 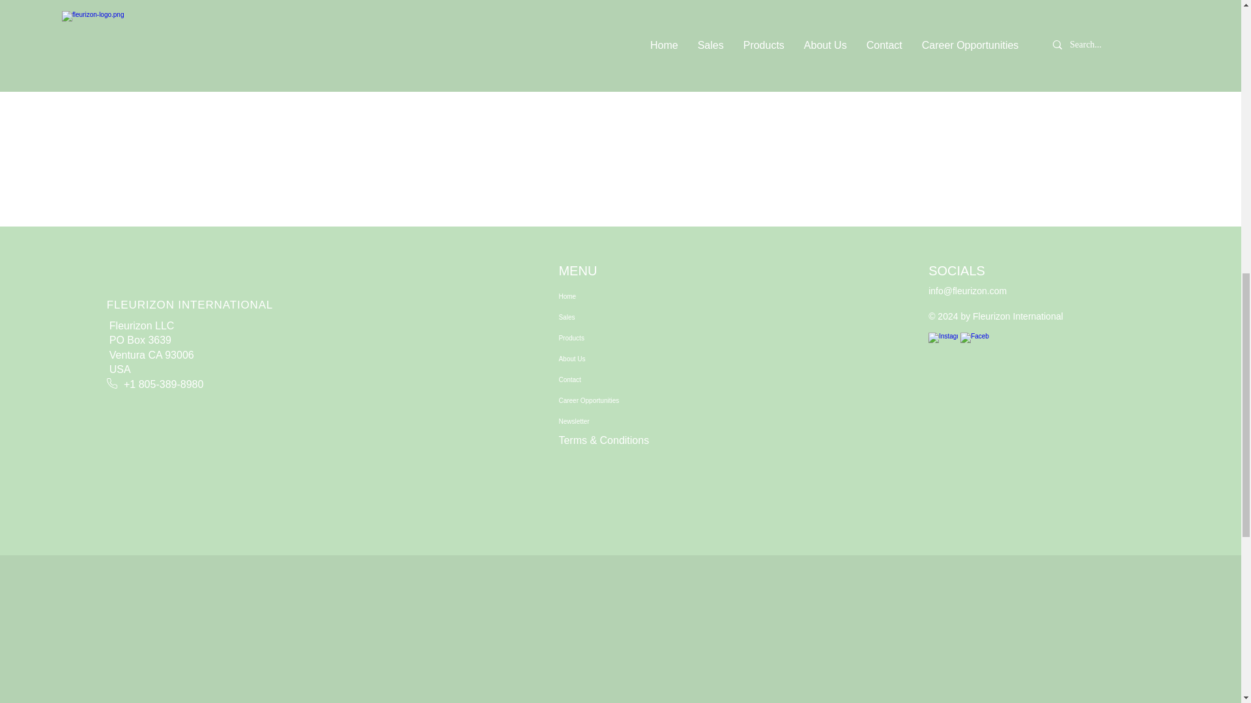 I want to click on Products, so click(x=619, y=338).